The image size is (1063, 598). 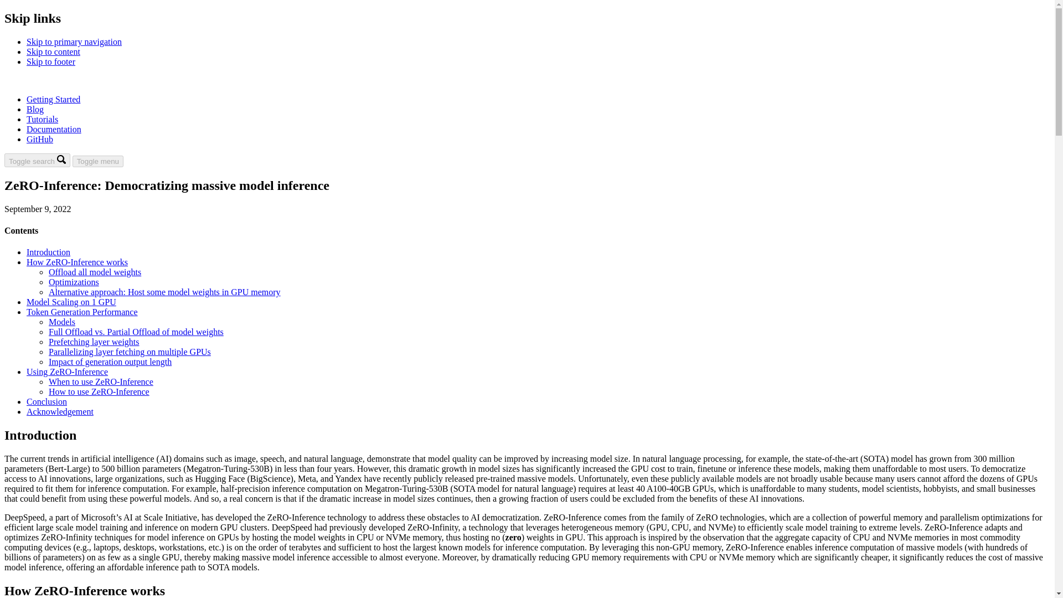 What do you see at coordinates (40, 140) in the screenshot?
I see `GitHub` at bounding box center [40, 140].